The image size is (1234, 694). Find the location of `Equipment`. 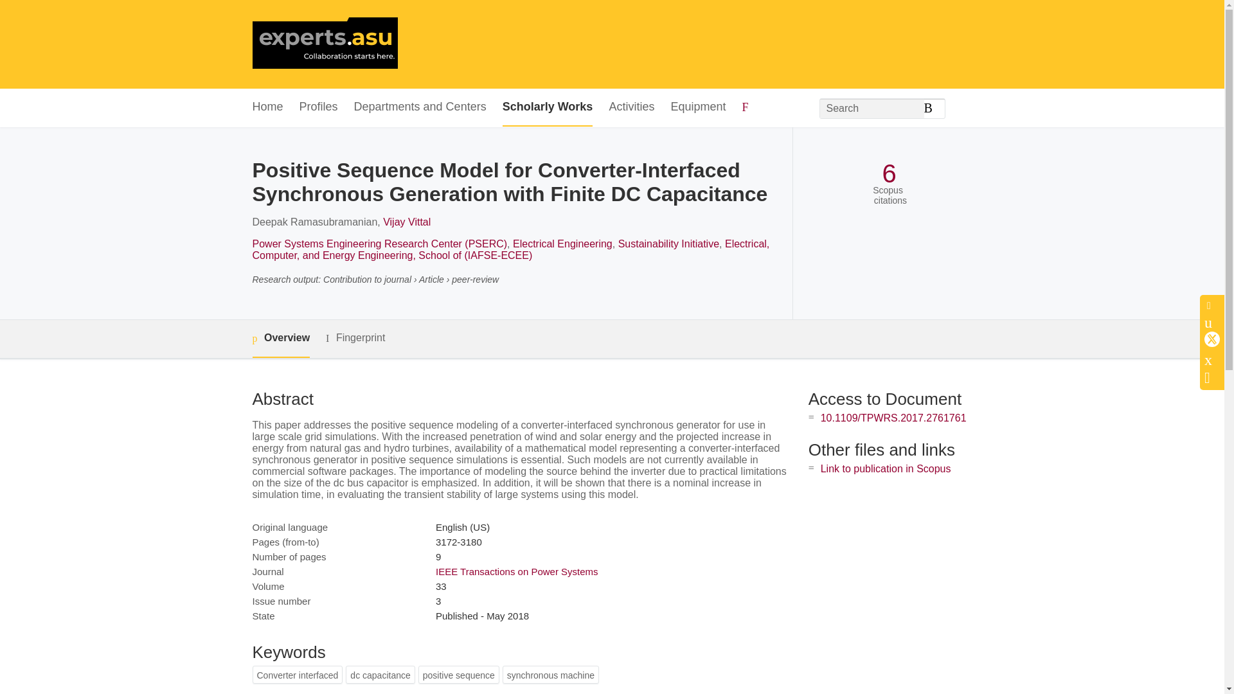

Equipment is located at coordinates (697, 107).